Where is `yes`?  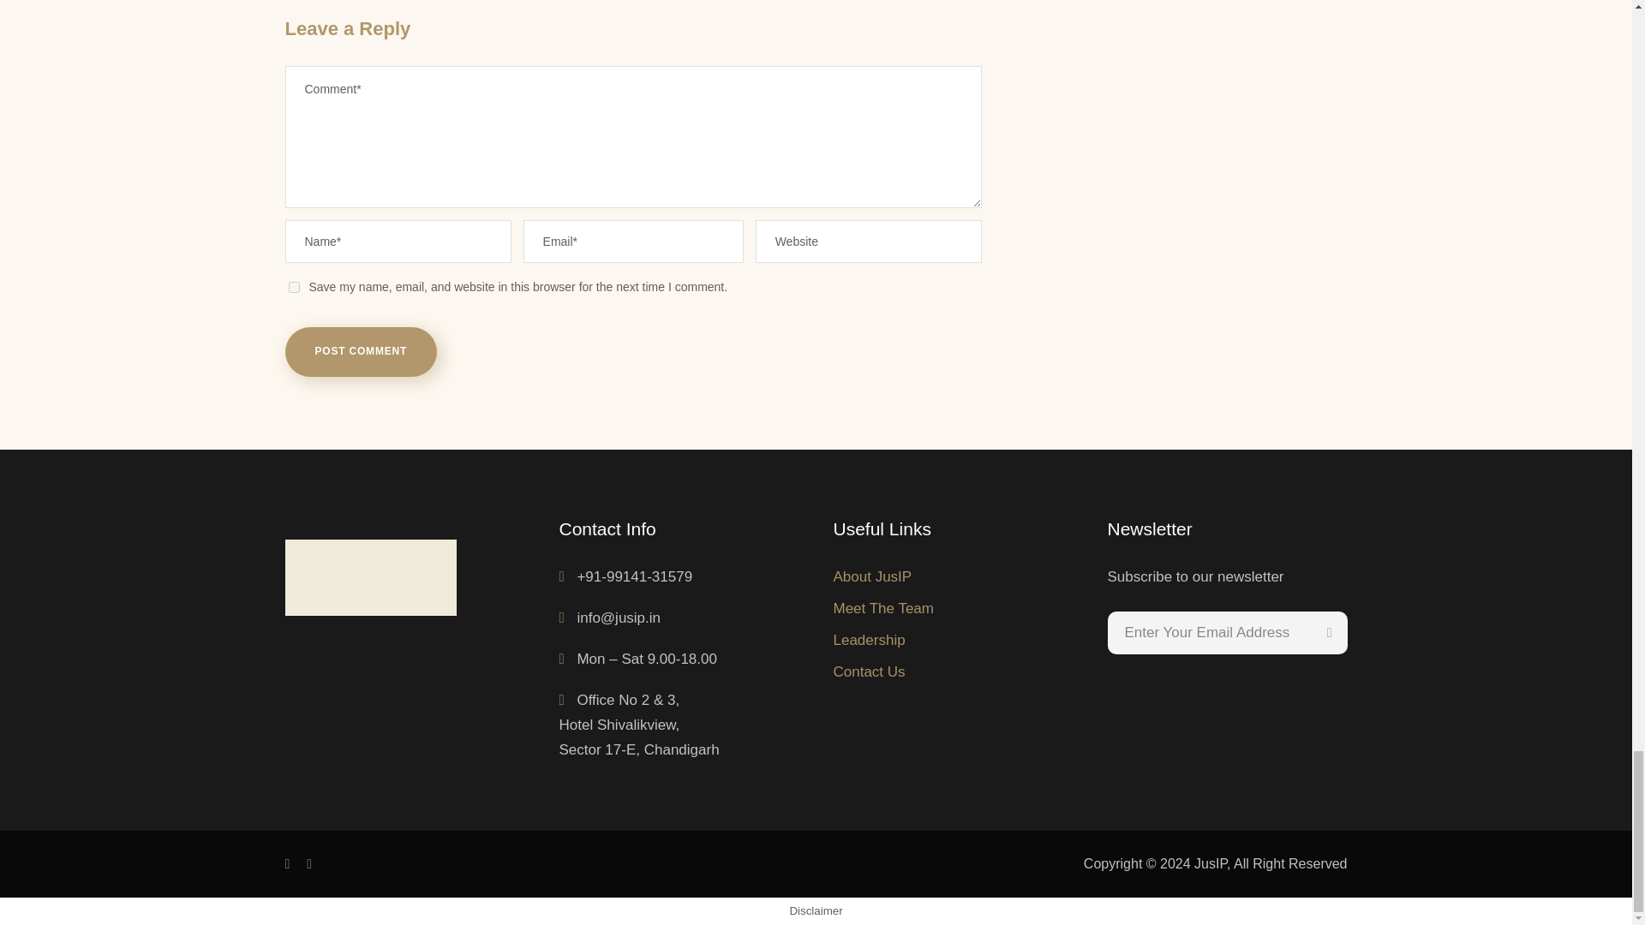
yes is located at coordinates (293, 288).